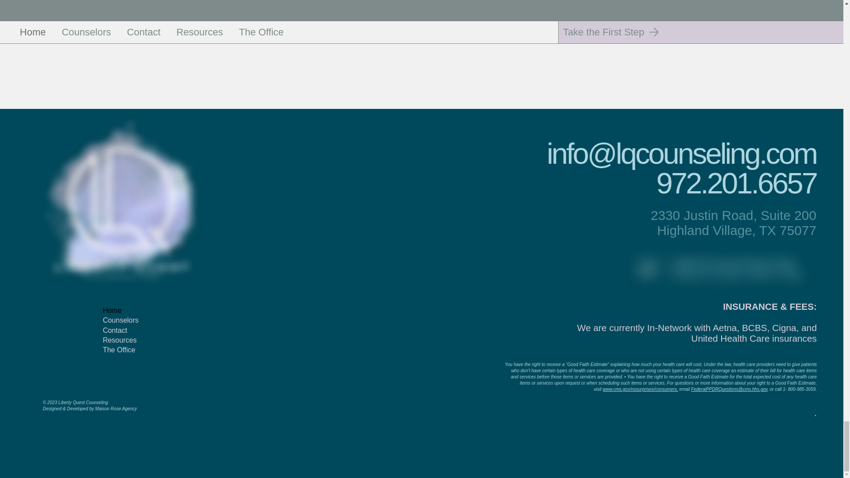 The width and height of the screenshot is (850, 478). I want to click on Submit, so click(109, 30).